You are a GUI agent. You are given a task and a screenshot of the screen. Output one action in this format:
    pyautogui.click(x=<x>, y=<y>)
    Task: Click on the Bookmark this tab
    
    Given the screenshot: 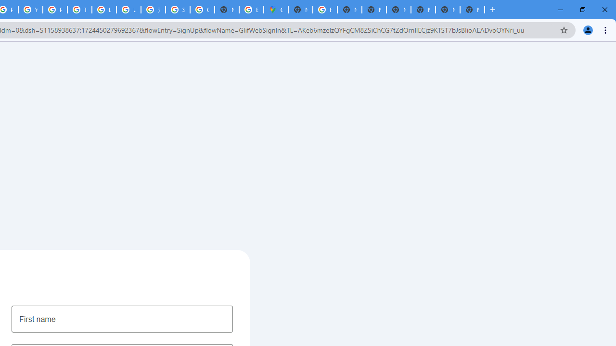 What is the action you would take?
    pyautogui.click(x=564, y=30)
    